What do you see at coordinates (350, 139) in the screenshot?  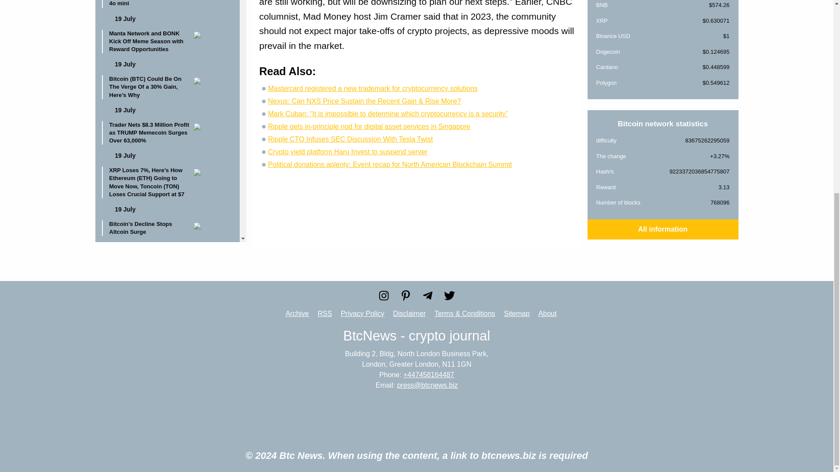 I see `Ripple CTO Infuses SEC Discussion With Tesla Twist` at bounding box center [350, 139].